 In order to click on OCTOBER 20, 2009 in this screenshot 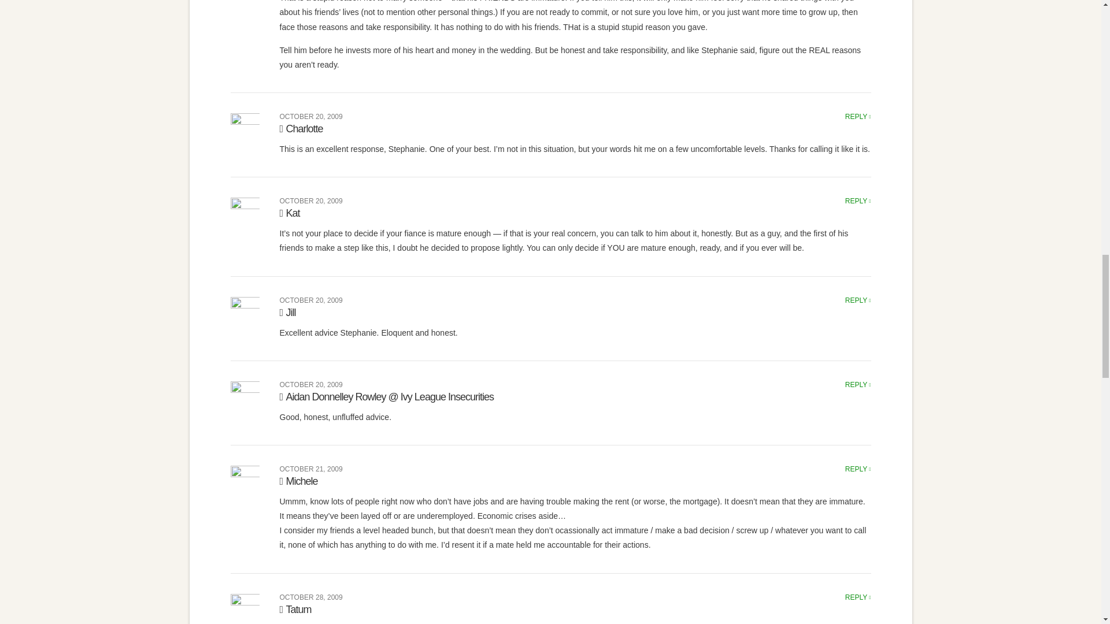, I will do `click(311, 117)`.